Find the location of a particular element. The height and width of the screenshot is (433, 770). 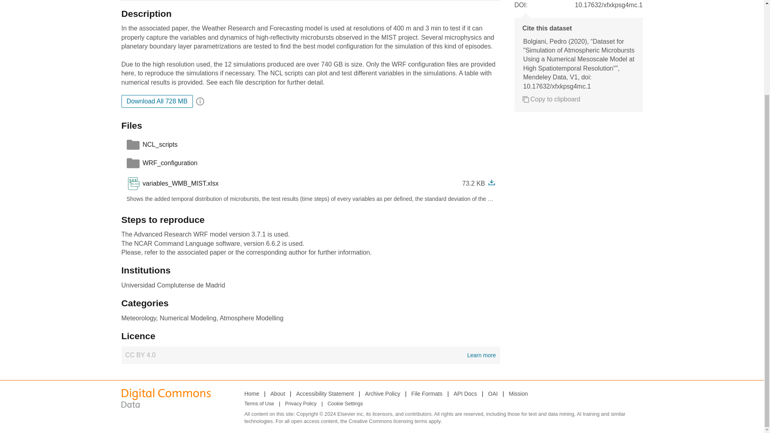

About is located at coordinates (278, 393).